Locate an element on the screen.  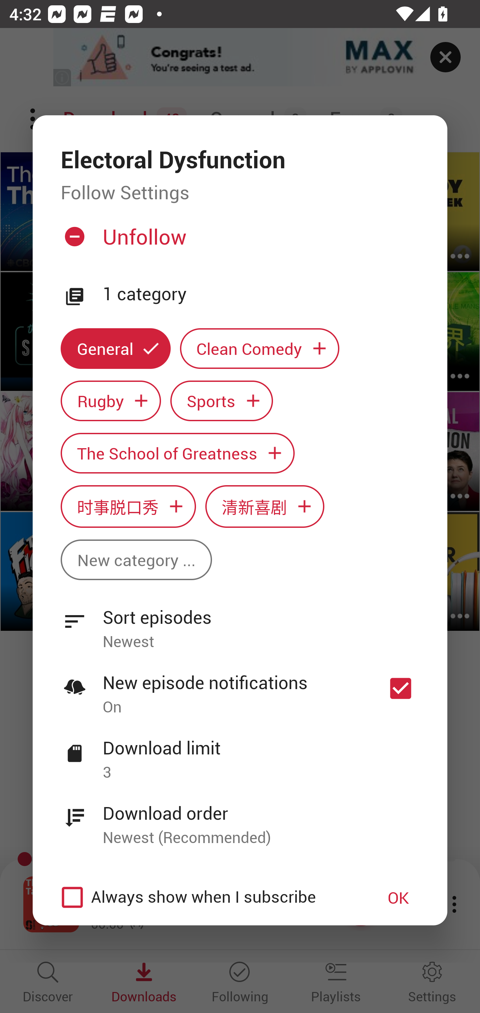
New episode notifications is located at coordinates (401, 688).